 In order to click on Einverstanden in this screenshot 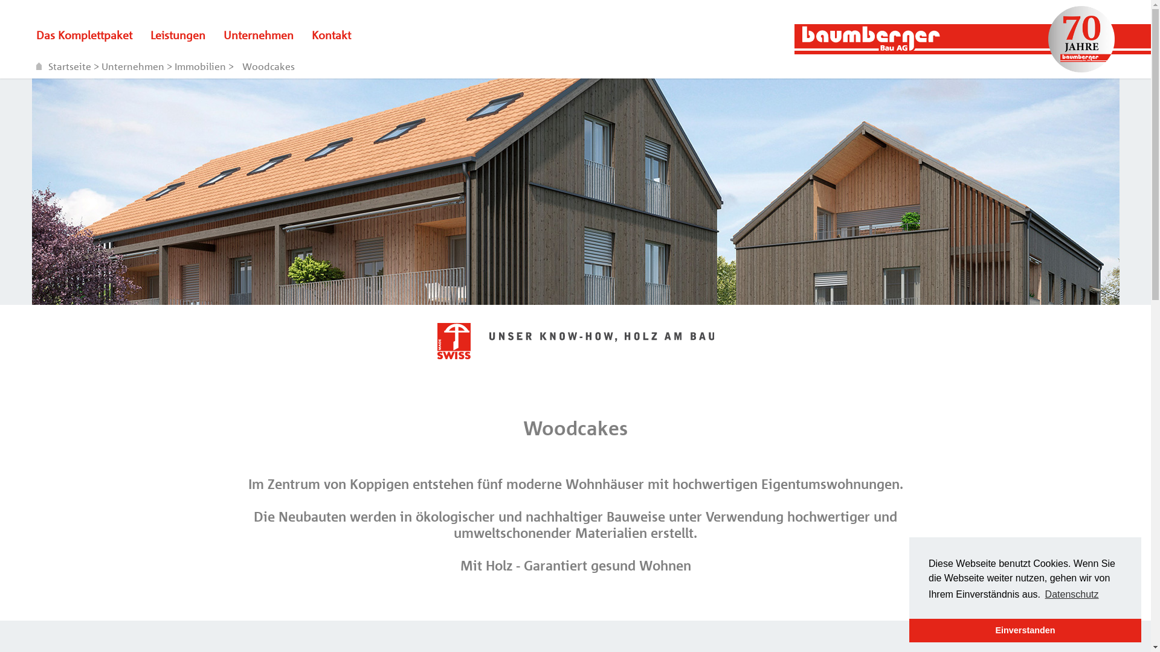, I will do `click(1025, 630)`.